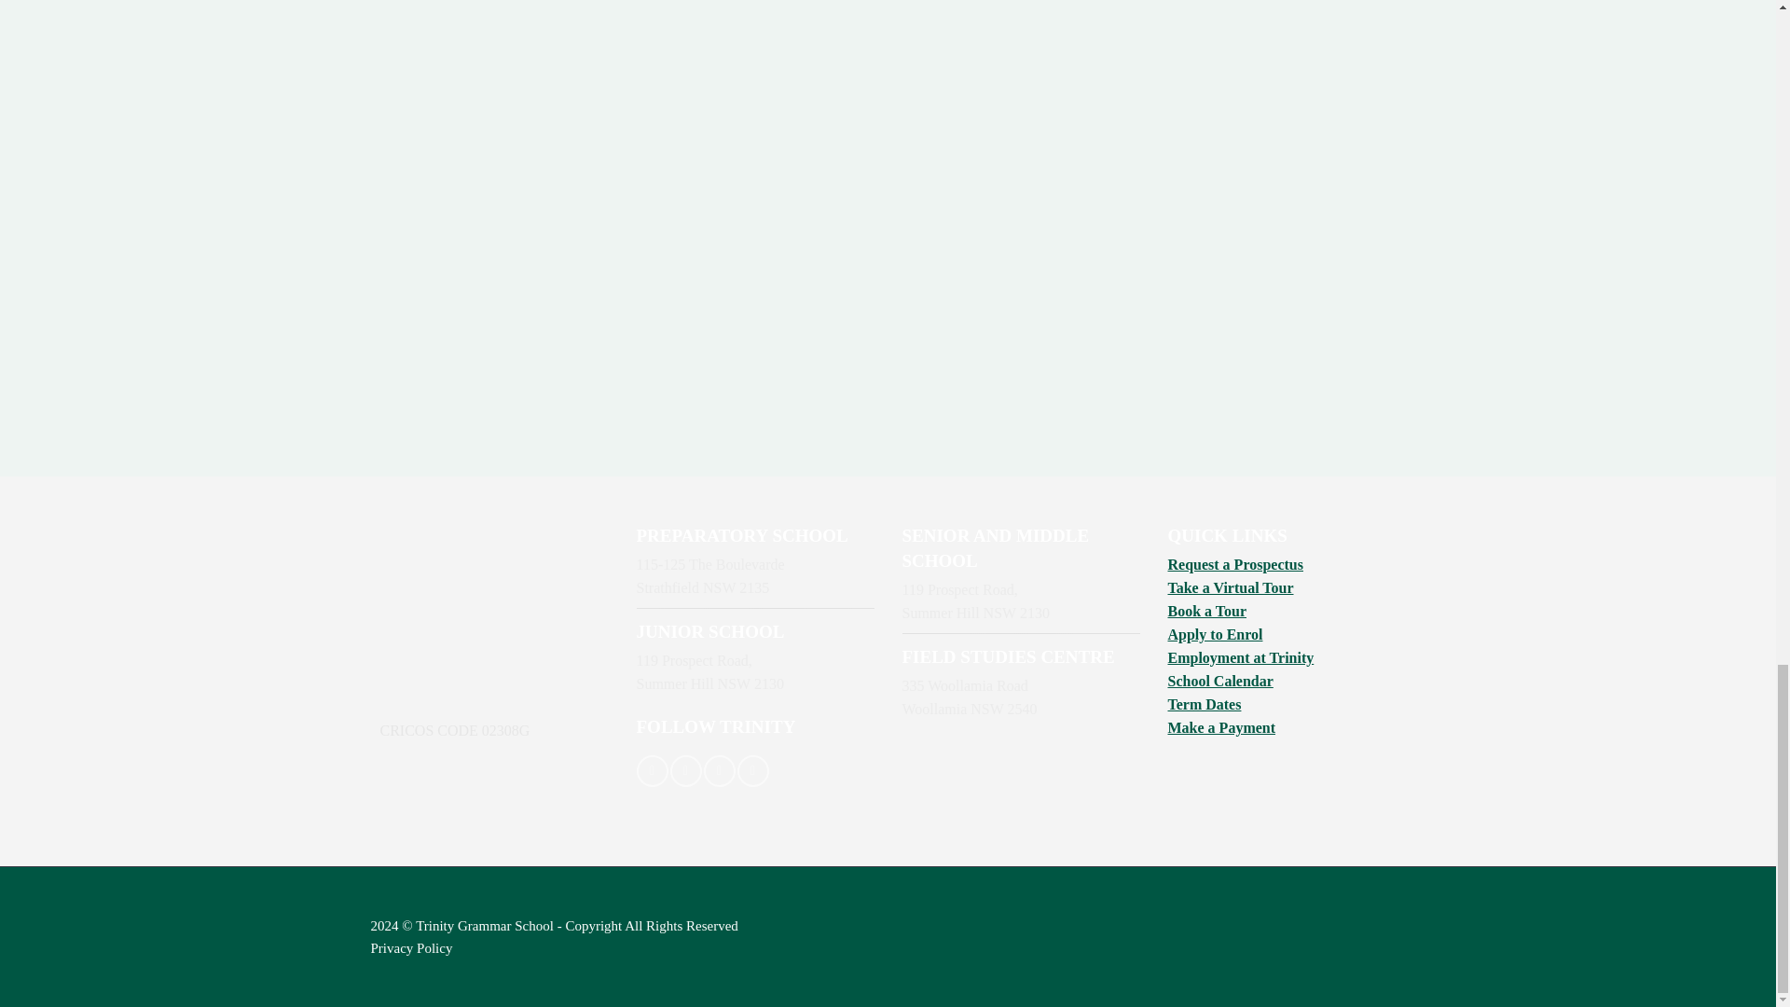 The height and width of the screenshot is (1007, 1790). I want to click on logo-light, so click(449, 615).